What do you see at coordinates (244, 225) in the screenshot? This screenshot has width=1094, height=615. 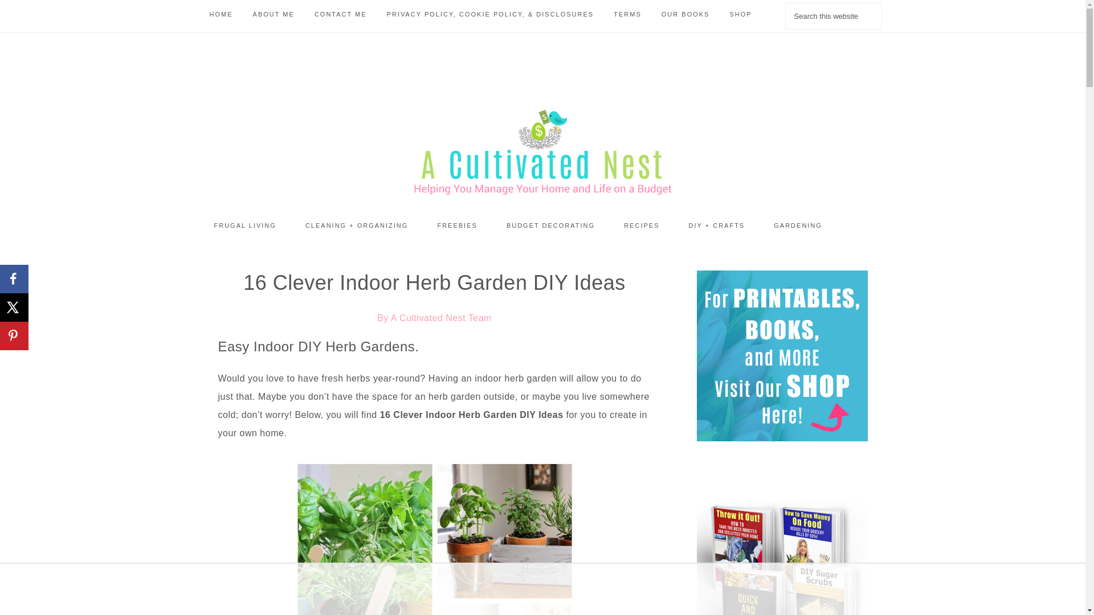 I see `FRUGAL LIVING` at bounding box center [244, 225].